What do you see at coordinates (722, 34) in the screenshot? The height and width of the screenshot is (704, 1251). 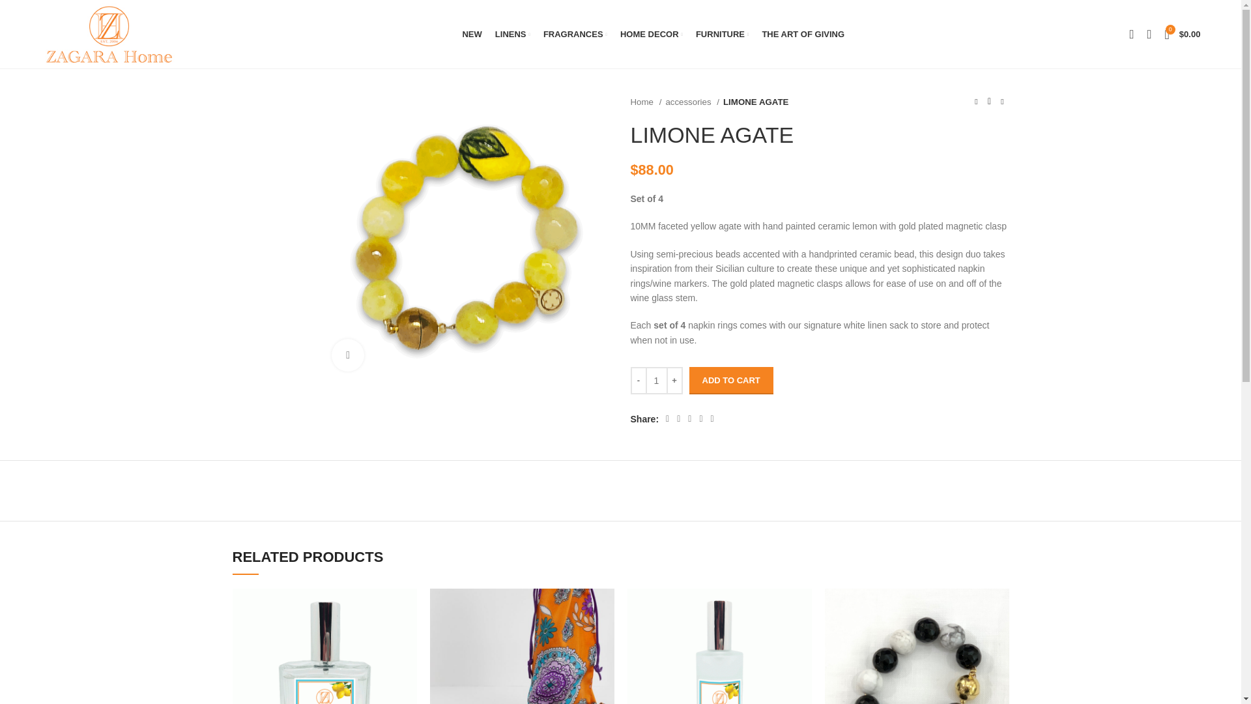 I see `FURNITURE` at bounding box center [722, 34].